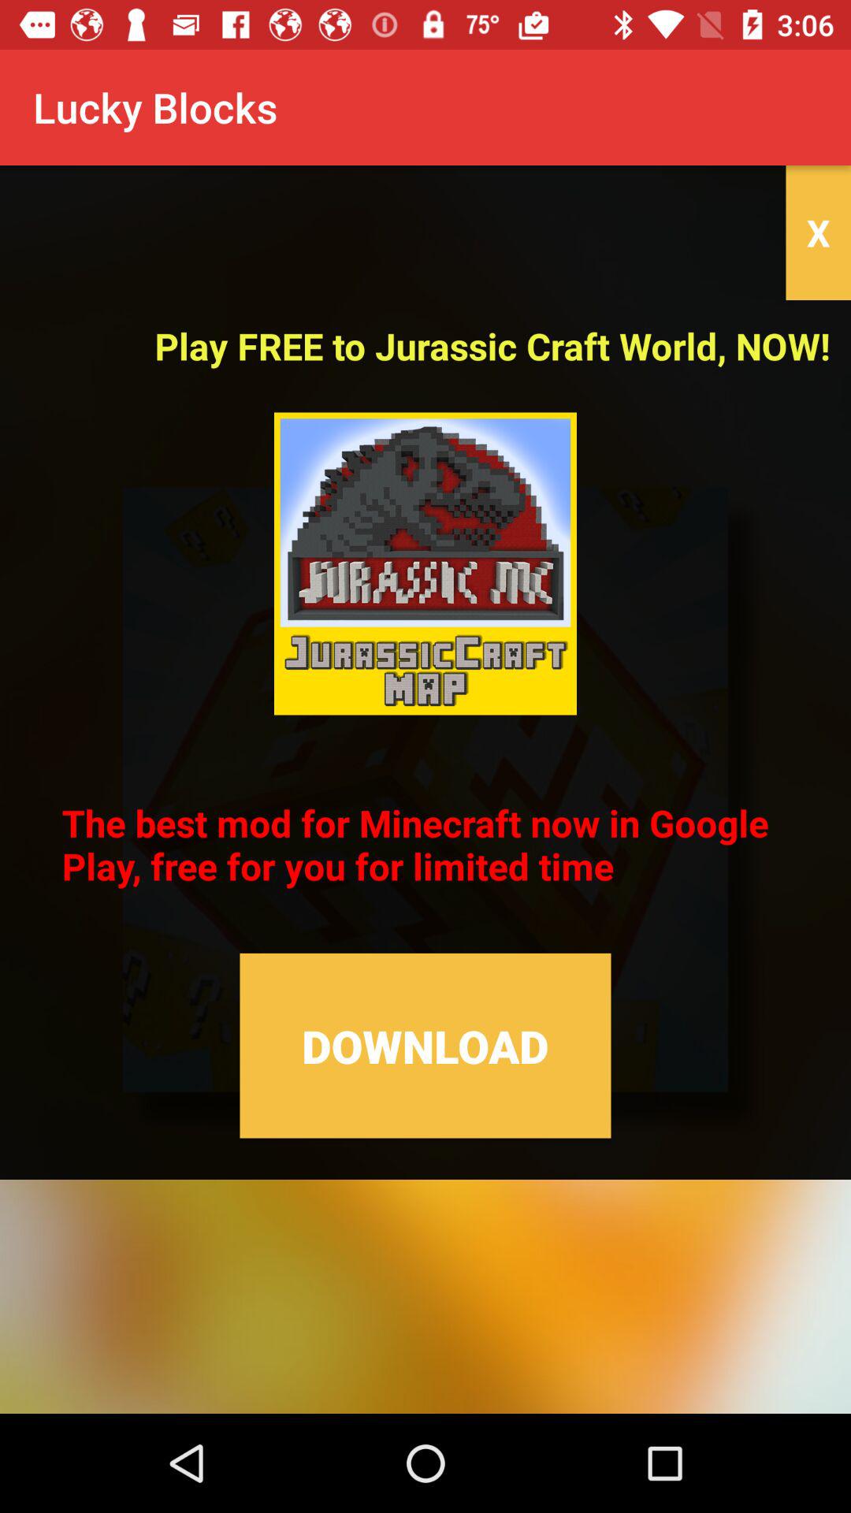 The image size is (851, 1513). Describe the element at coordinates (818, 232) in the screenshot. I see `click the x item` at that location.